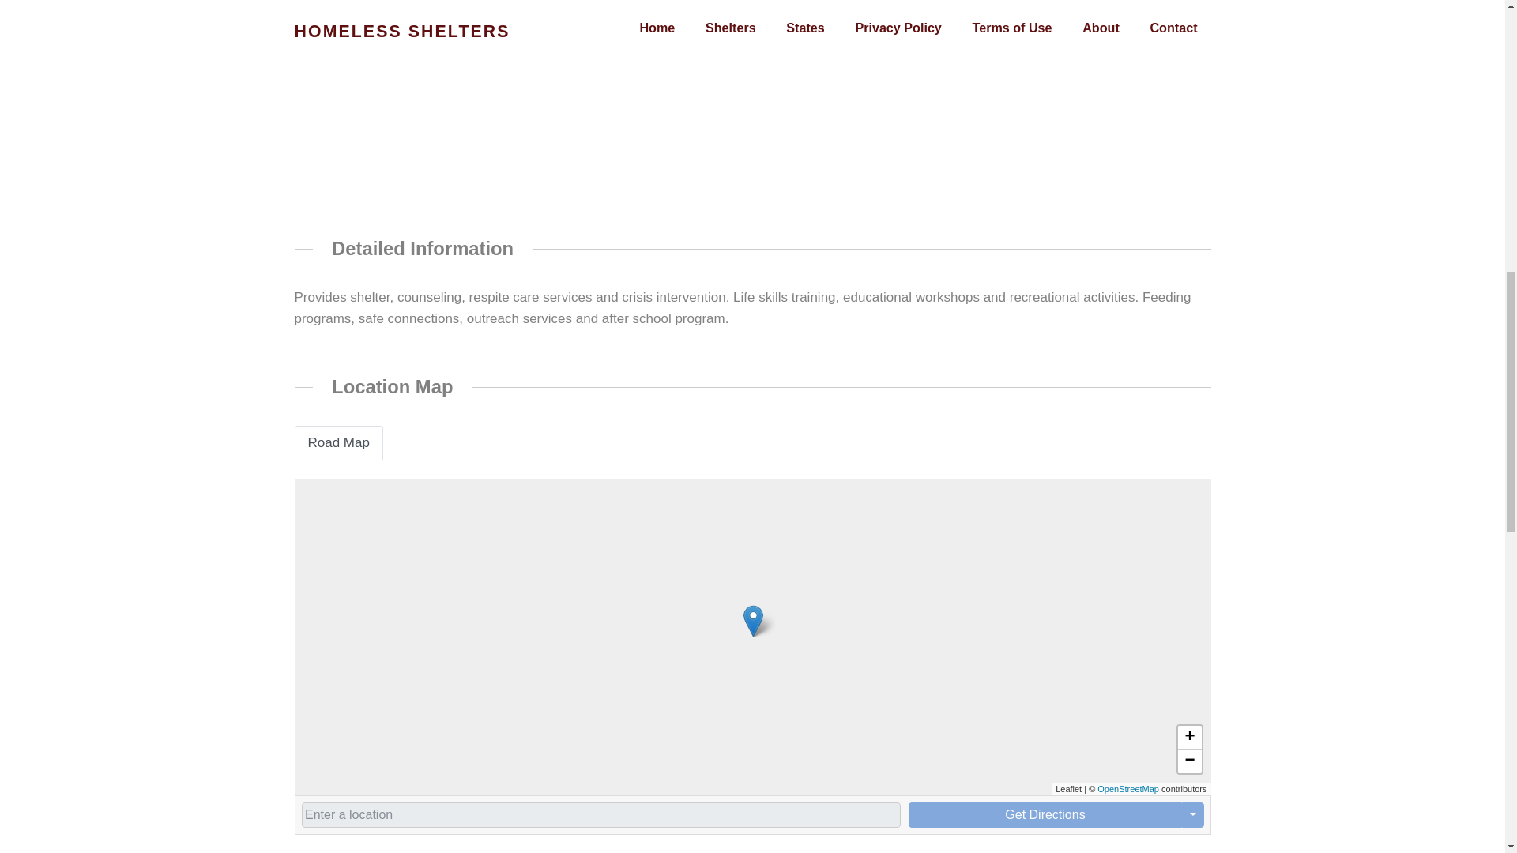  What do you see at coordinates (1045, 815) in the screenshot?
I see `Get Directions` at bounding box center [1045, 815].